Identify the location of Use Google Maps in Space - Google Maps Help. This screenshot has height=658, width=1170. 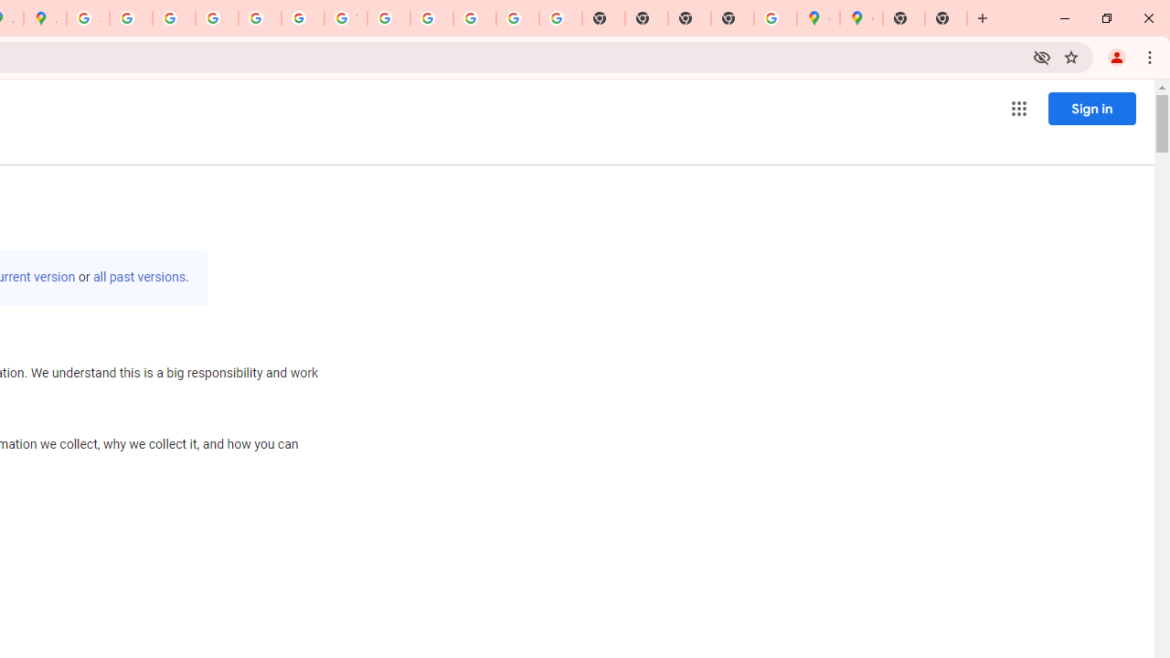
(775, 18).